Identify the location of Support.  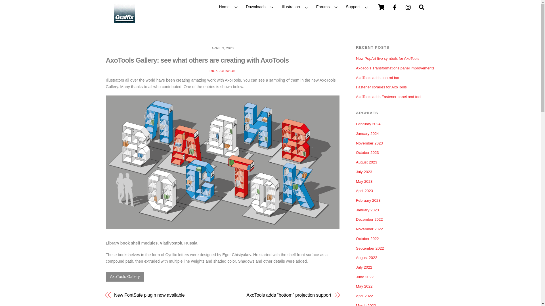
(296, 7).